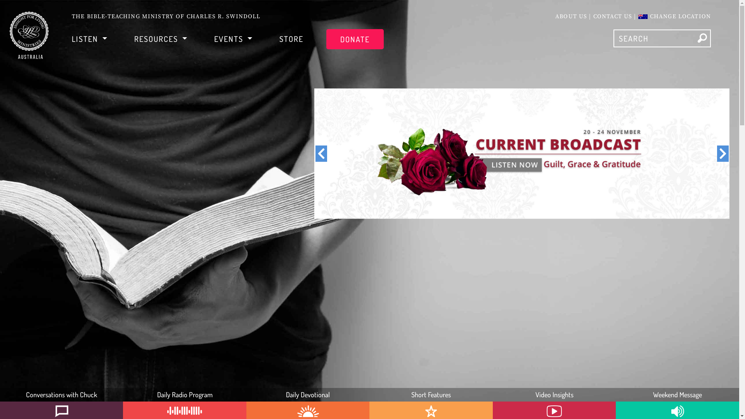  What do you see at coordinates (233, 38) in the screenshot?
I see `EVENTS` at bounding box center [233, 38].